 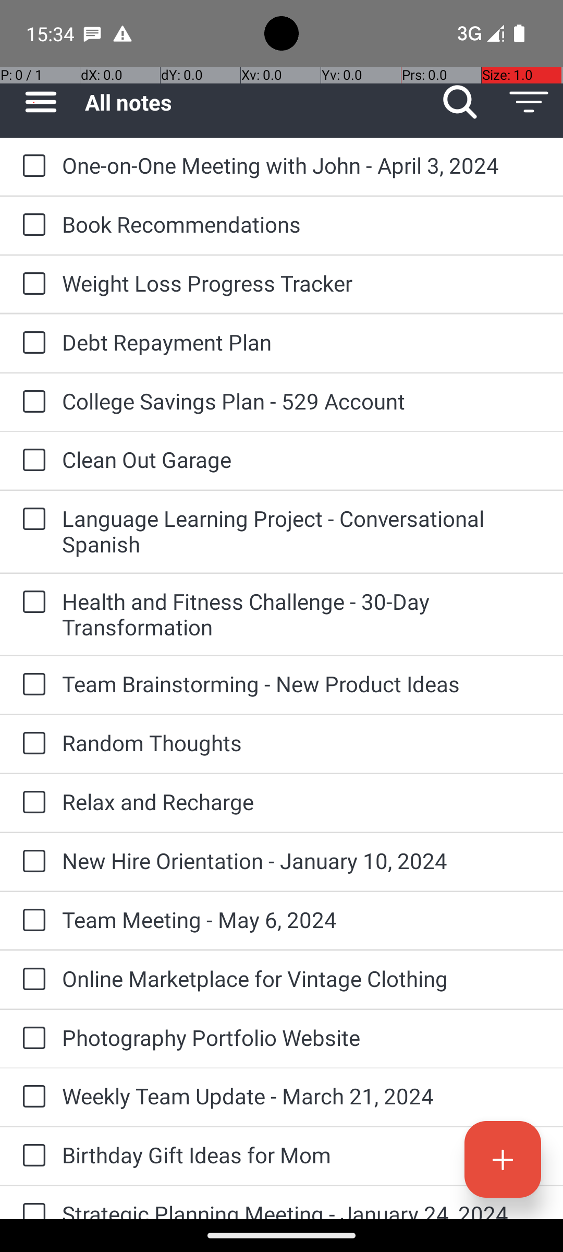 What do you see at coordinates (31, 520) in the screenshot?
I see `to-do: Language Learning Project - Conversational Spanish` at bounding box center [31, 520].